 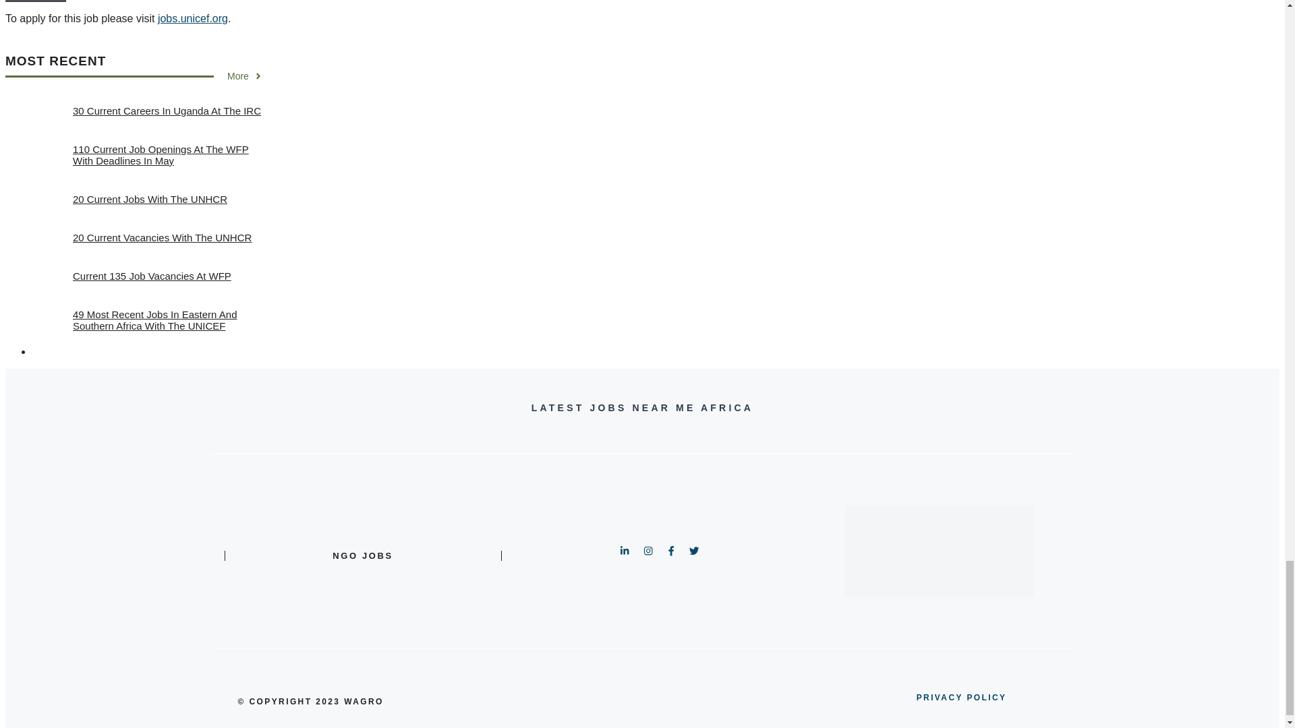 I want to click on 30 Current Careers In Uganda At The IRC, so click(x=167, y=111).